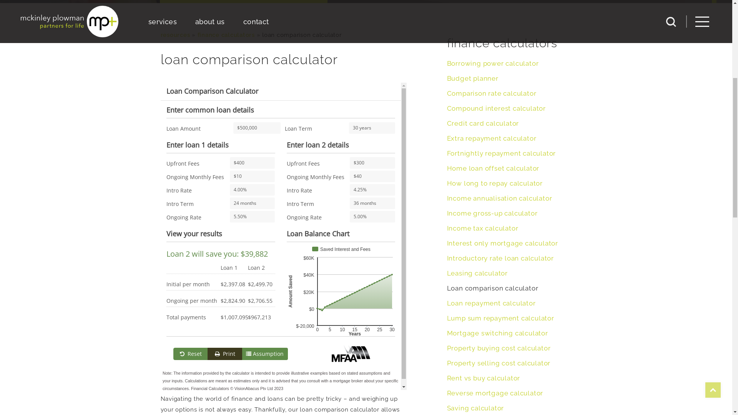  Describe the element at coordinates (210, 237) in the screenshot. I see `about us` at that location.